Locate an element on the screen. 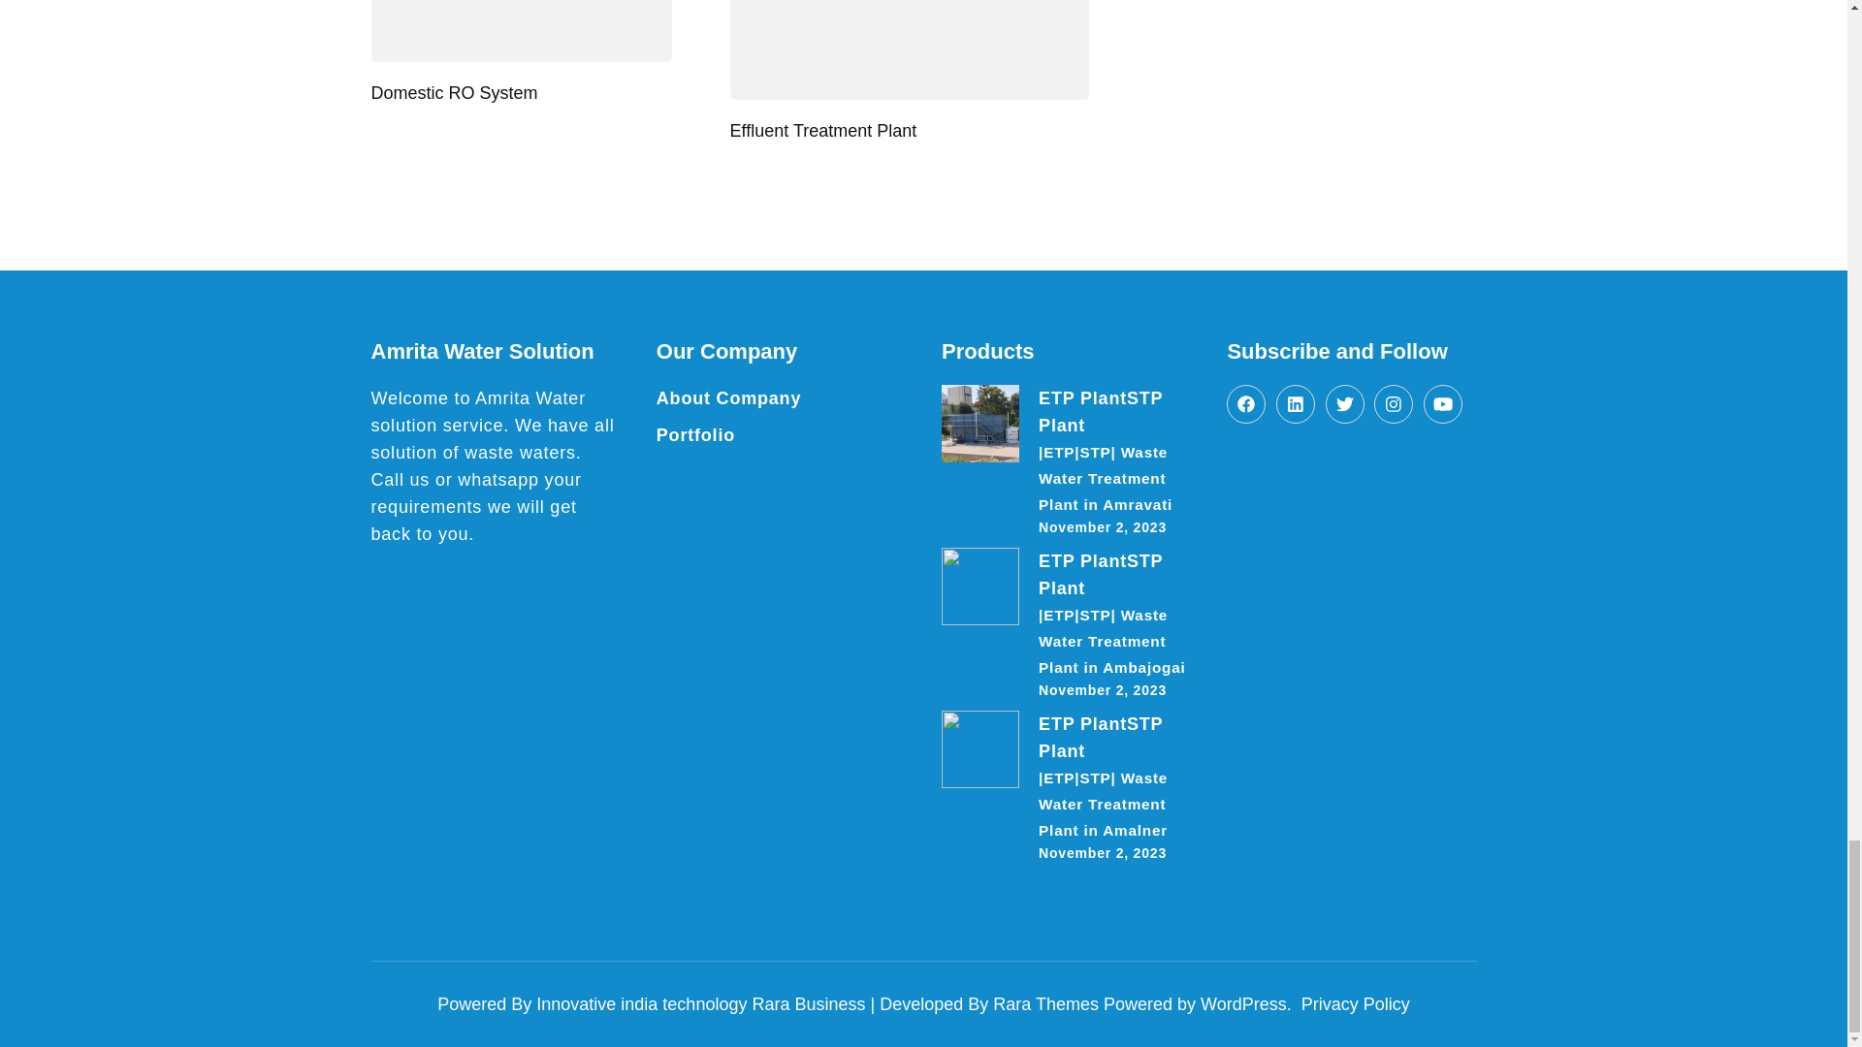  twitter is located at coordinates (1345, 404).